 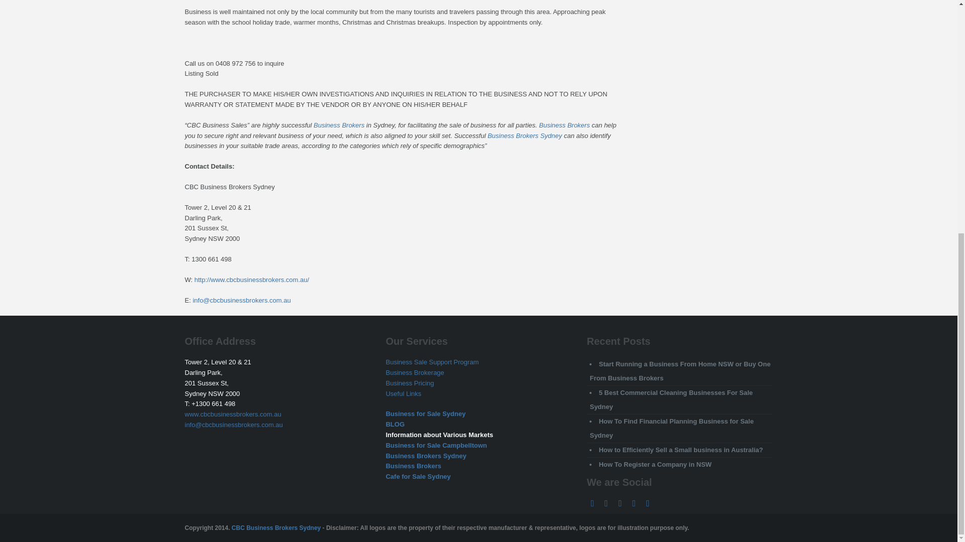 I want to click on Business Brokerage, so click(x=414, y=372).